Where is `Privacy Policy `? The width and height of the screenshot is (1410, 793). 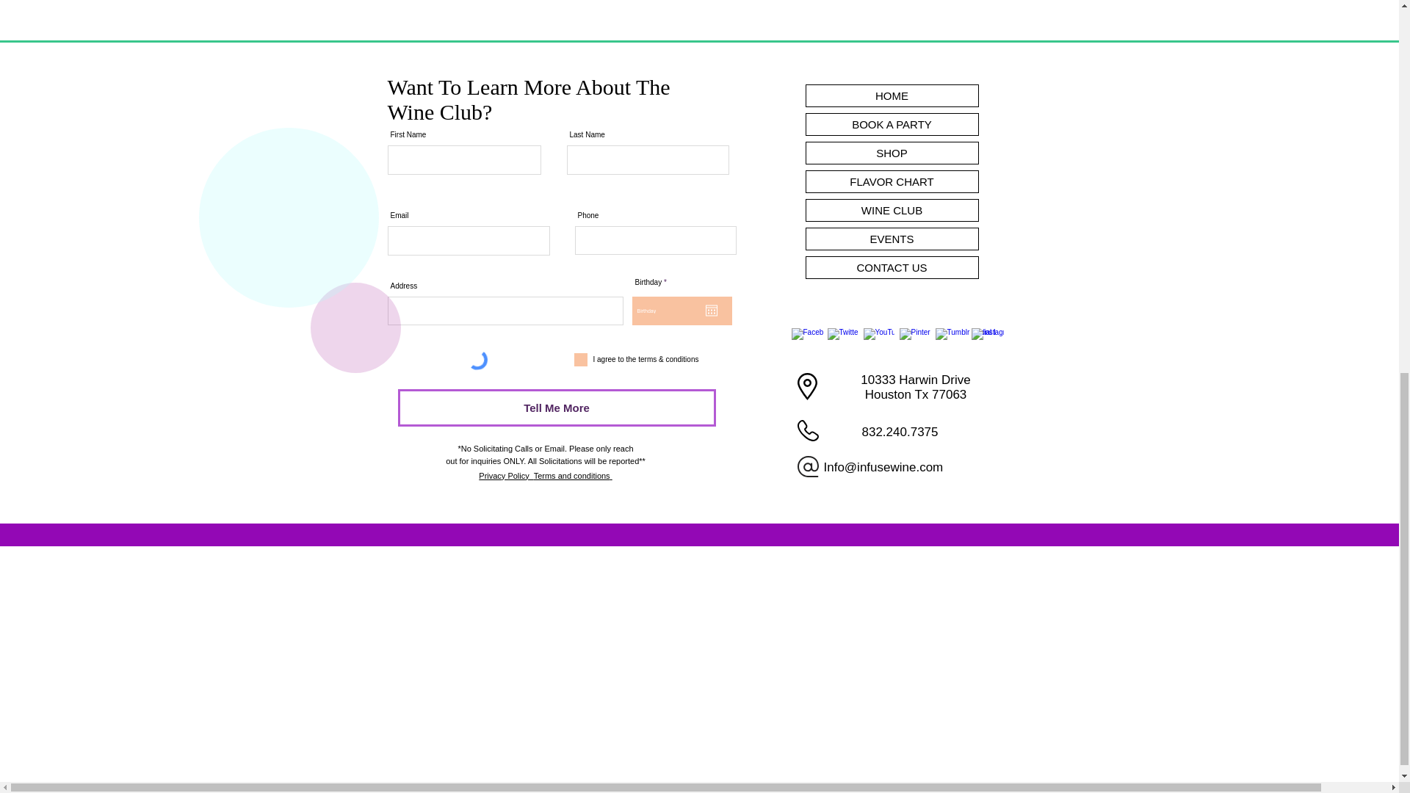
Privacy Policy  is located at coordinates (505, 476).